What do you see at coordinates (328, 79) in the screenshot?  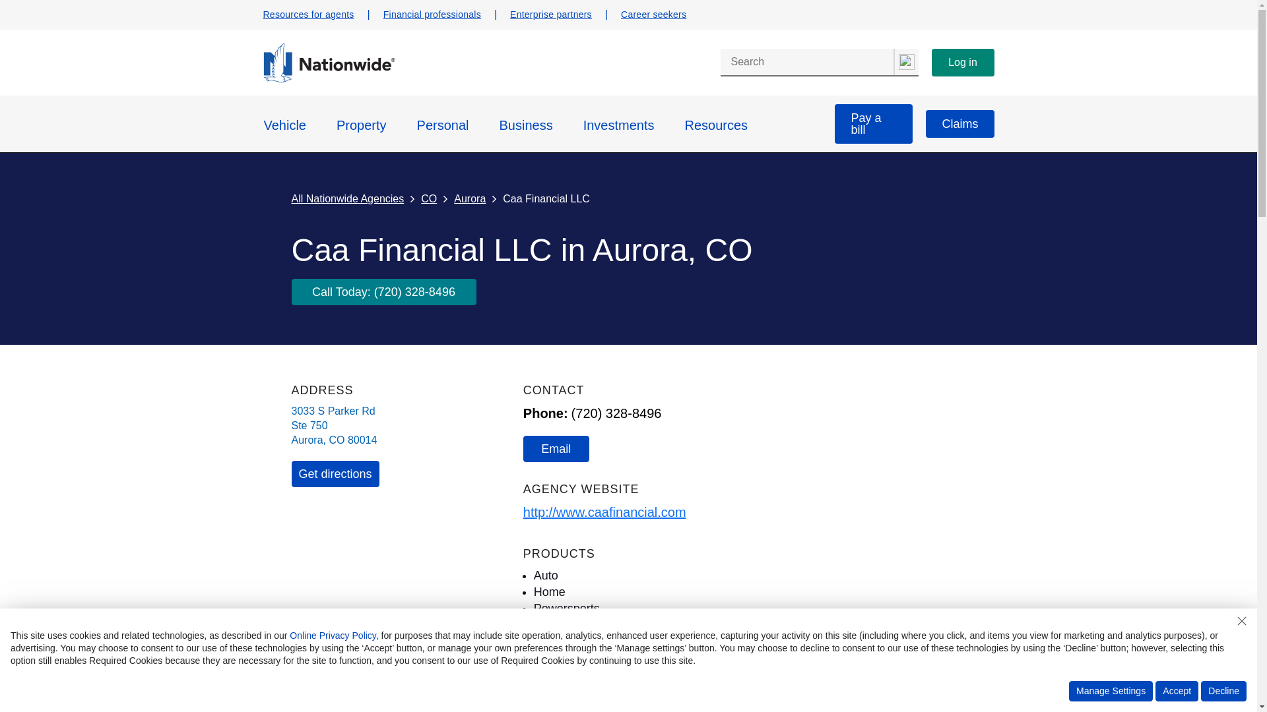 I see `Link to Nationwide main website` at bounding box center [328, 79].